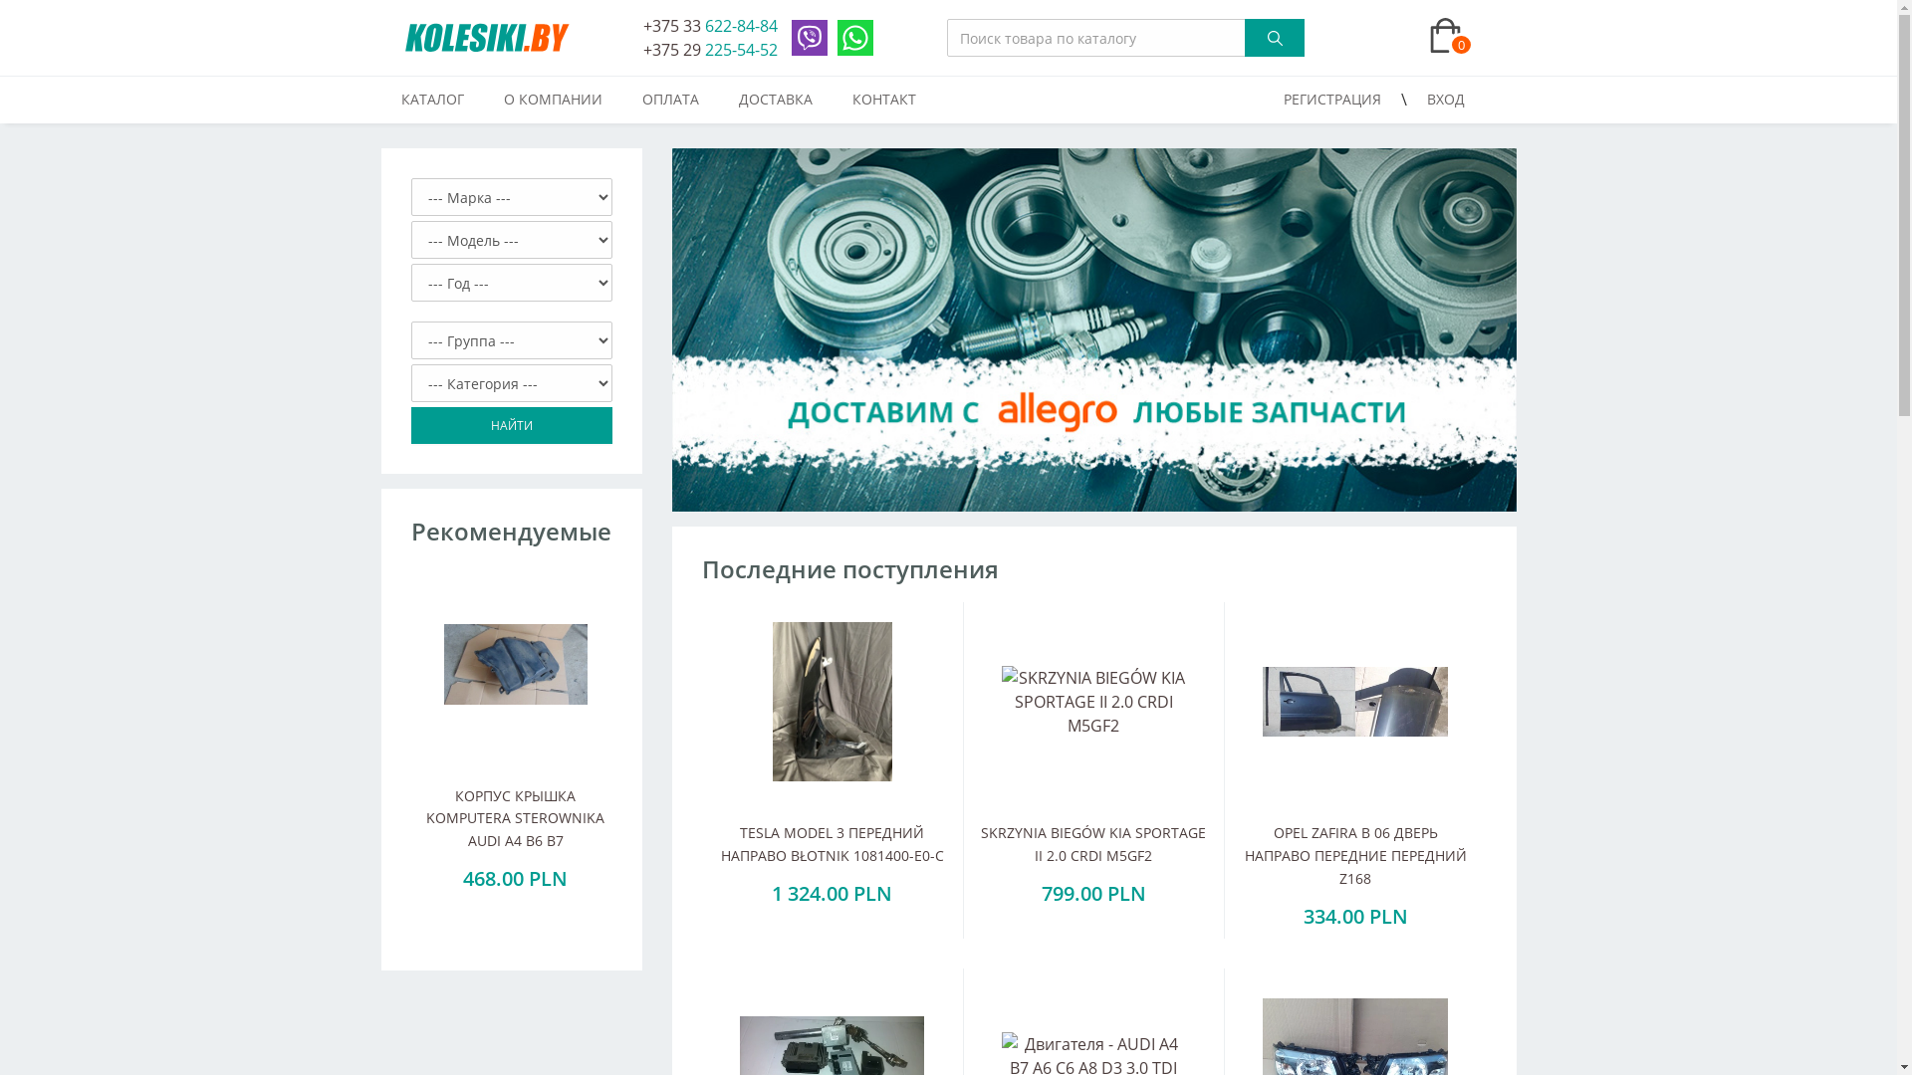  I want to click on +375 33 622-84-84, so click(711, 26).